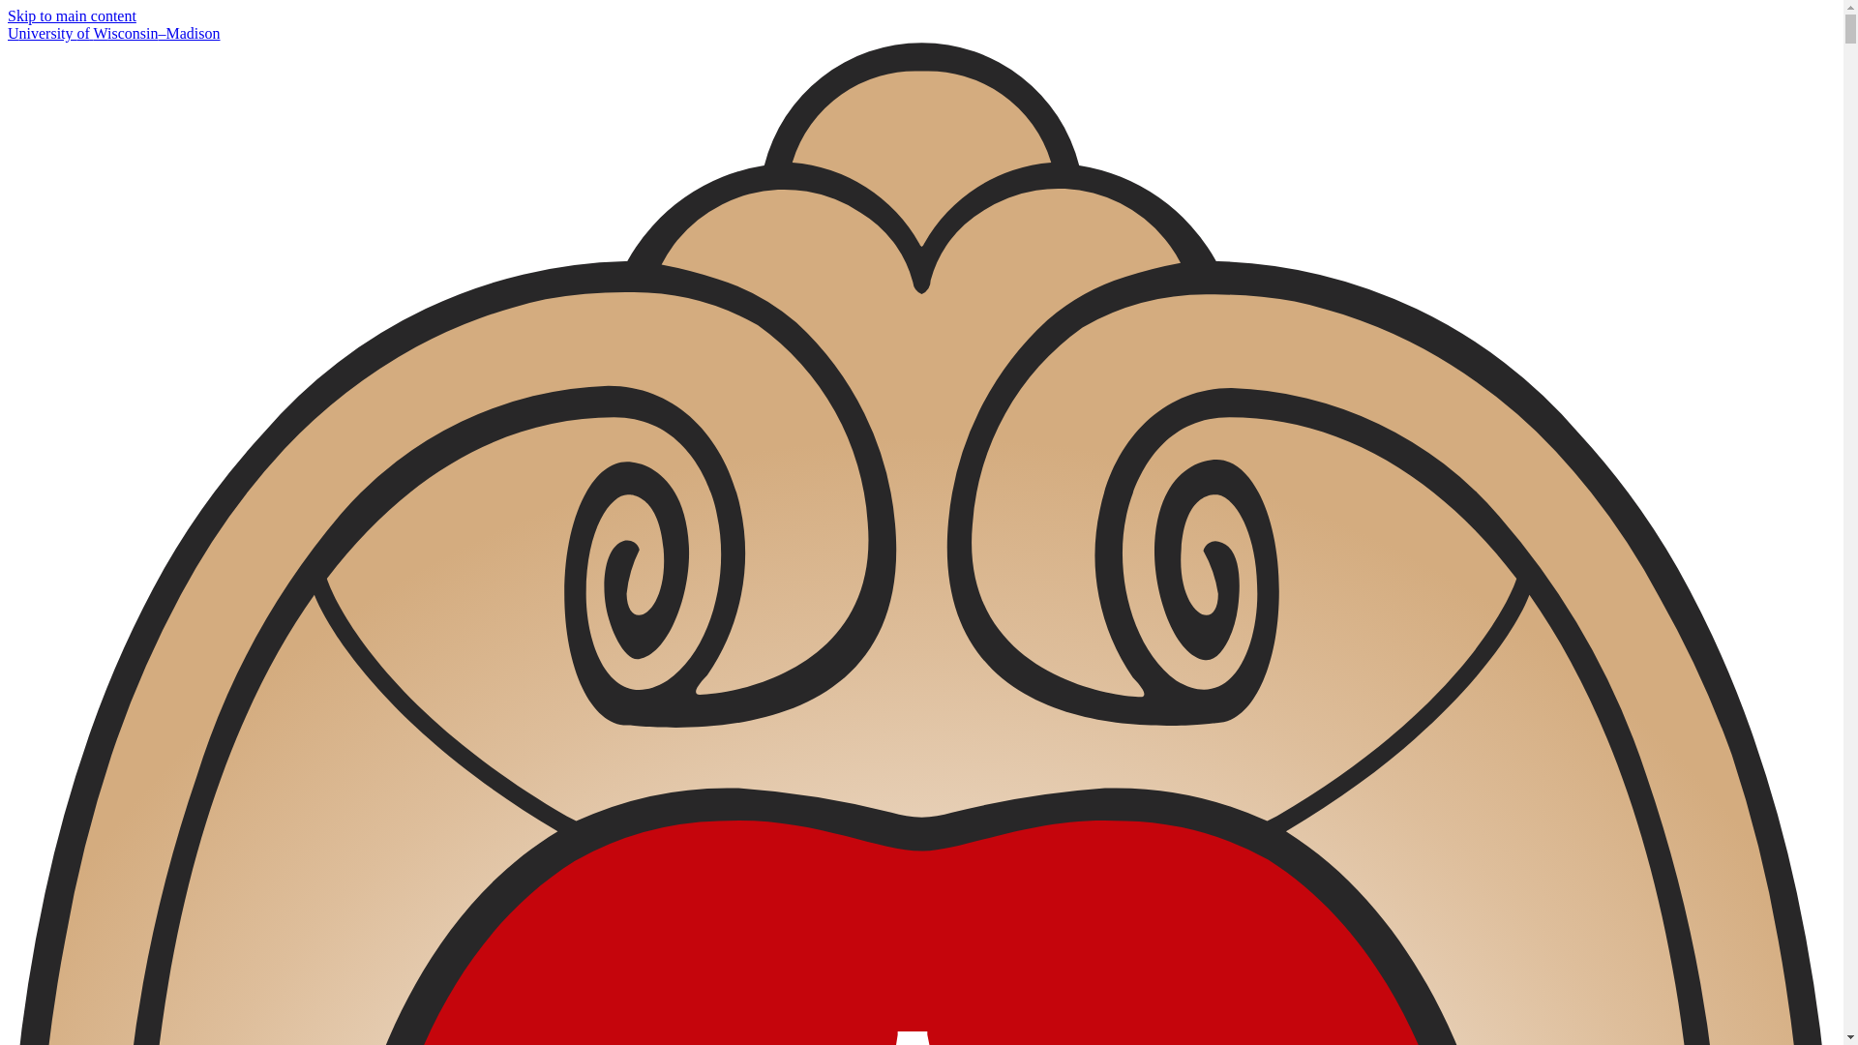 The image size is (1858, 1045). Describe the element at coordinates (72, 15) in the screenshot. I see `Skip to main content` at that location.